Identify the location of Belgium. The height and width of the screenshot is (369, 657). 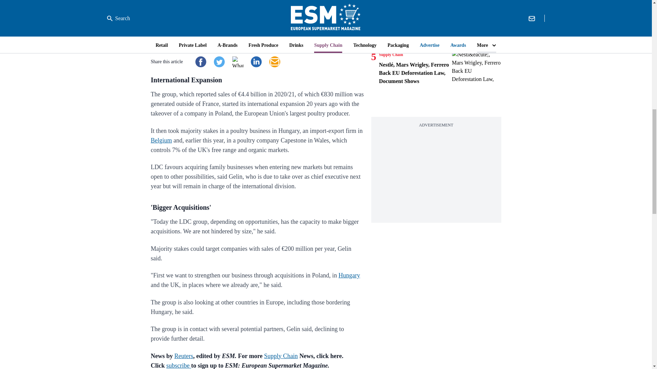
(161, 140).